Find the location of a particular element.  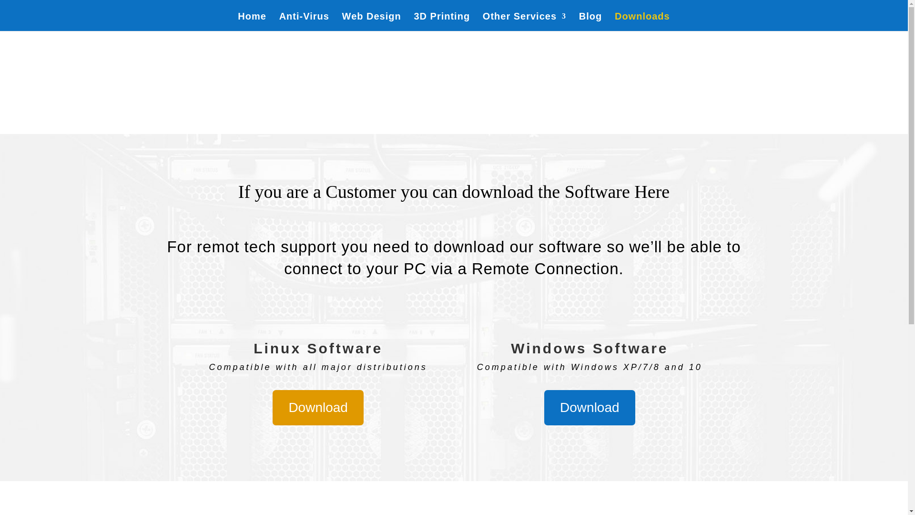

Home is located at coordinates (252, 22).